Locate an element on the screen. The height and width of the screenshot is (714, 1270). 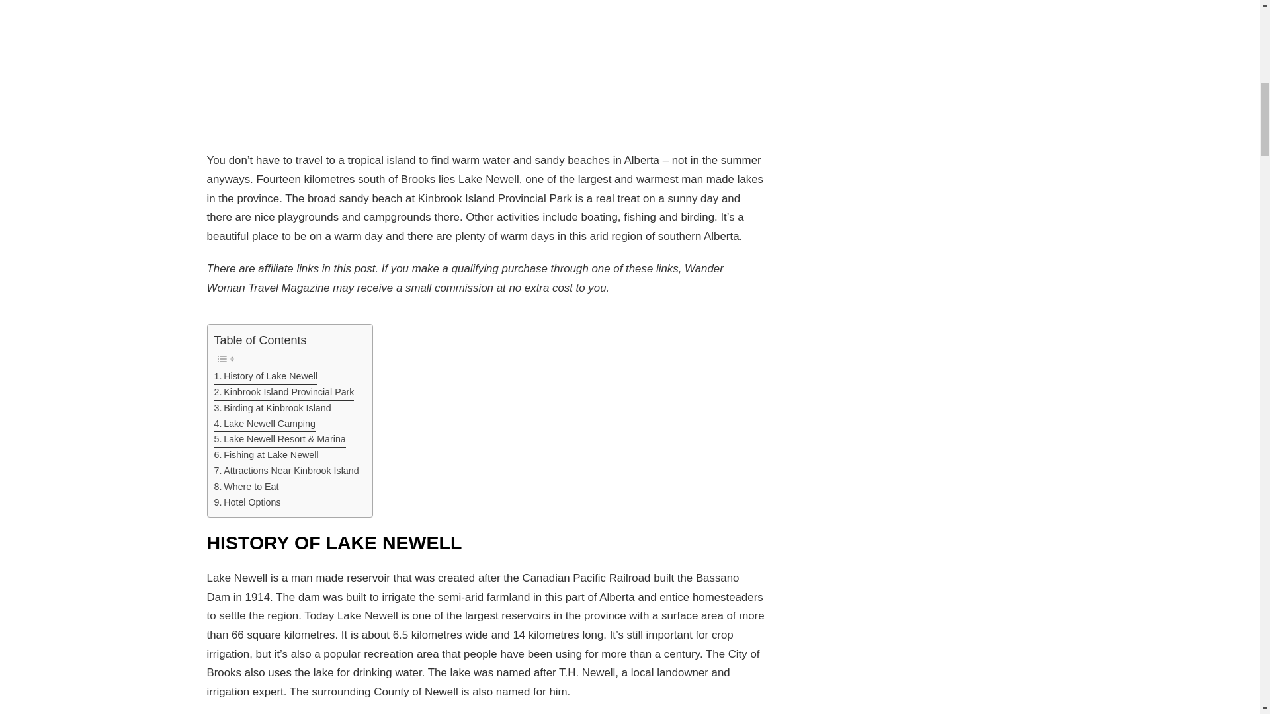
Lake Newell Camping is located at coordinates (265, 424).